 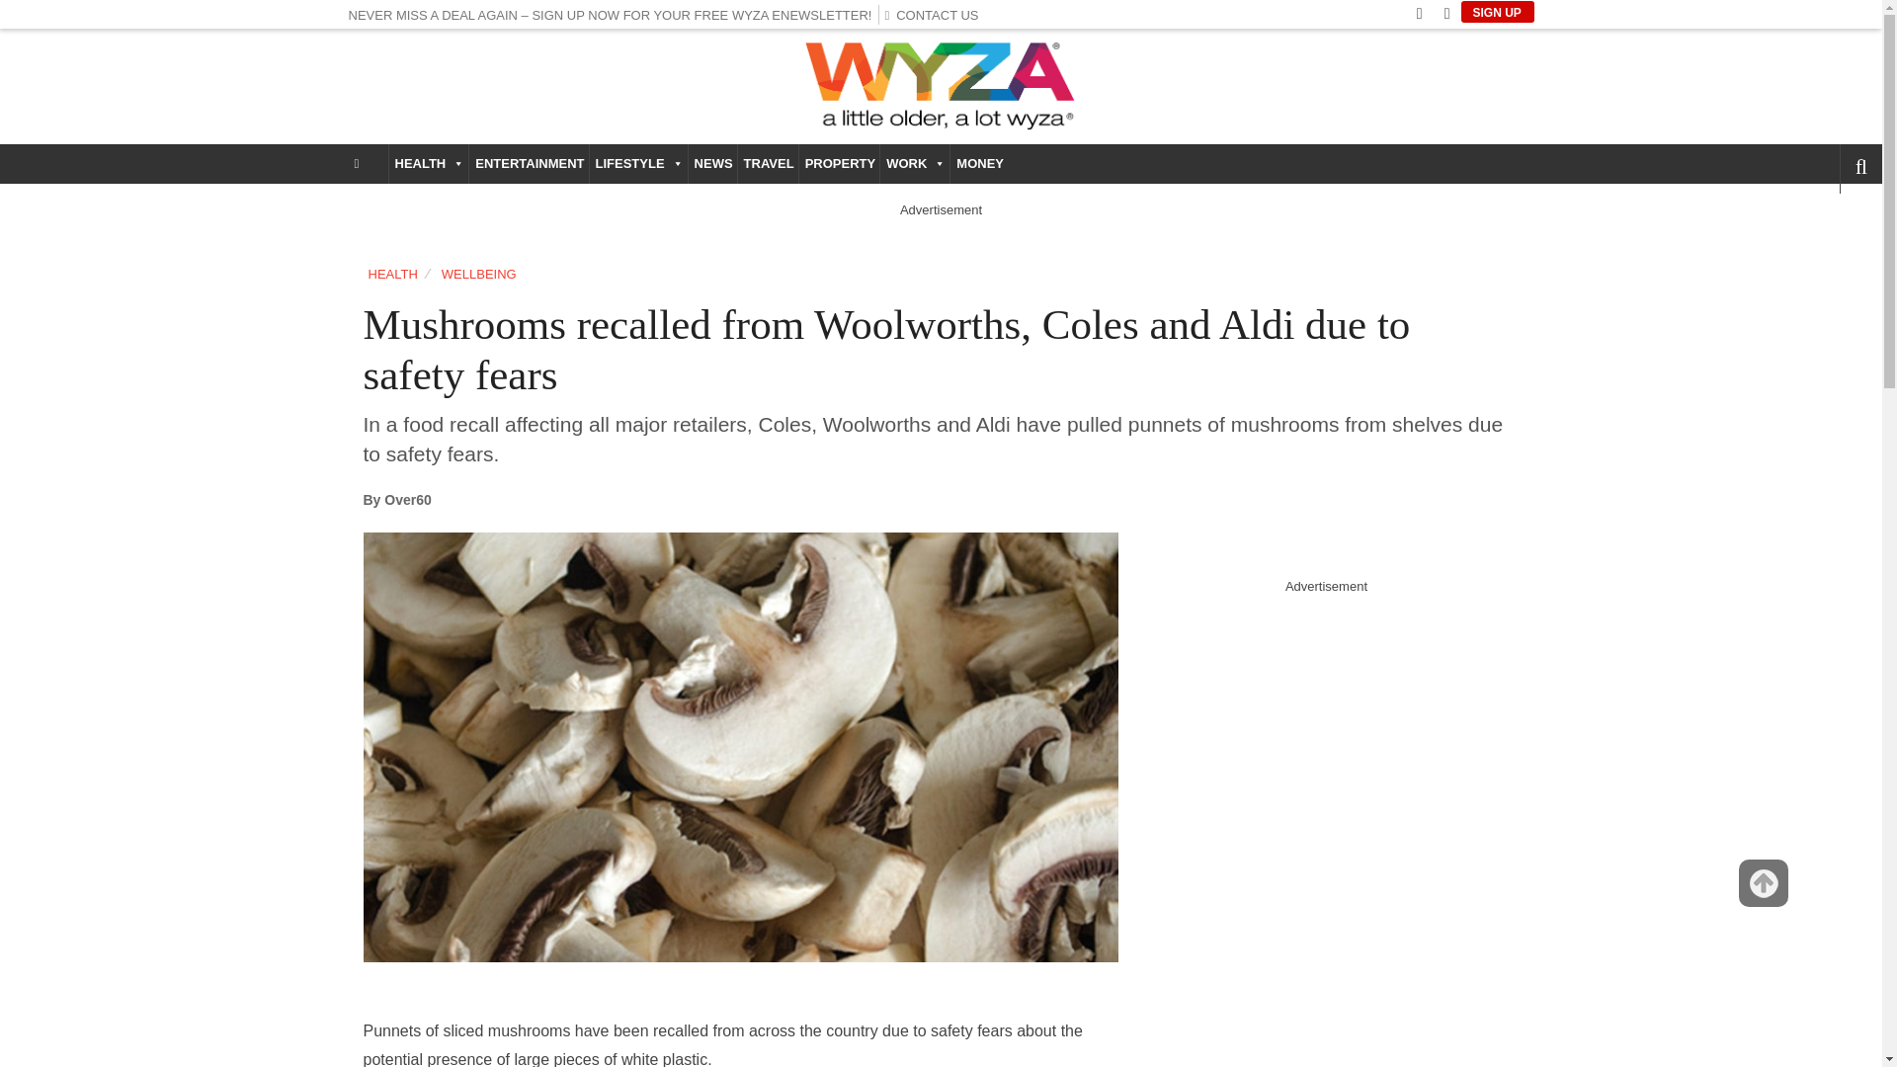 What do you see at coordinates (638, 163) in the screenshot?
I see `LIFESTYLE` at bounding box center [638, 163].